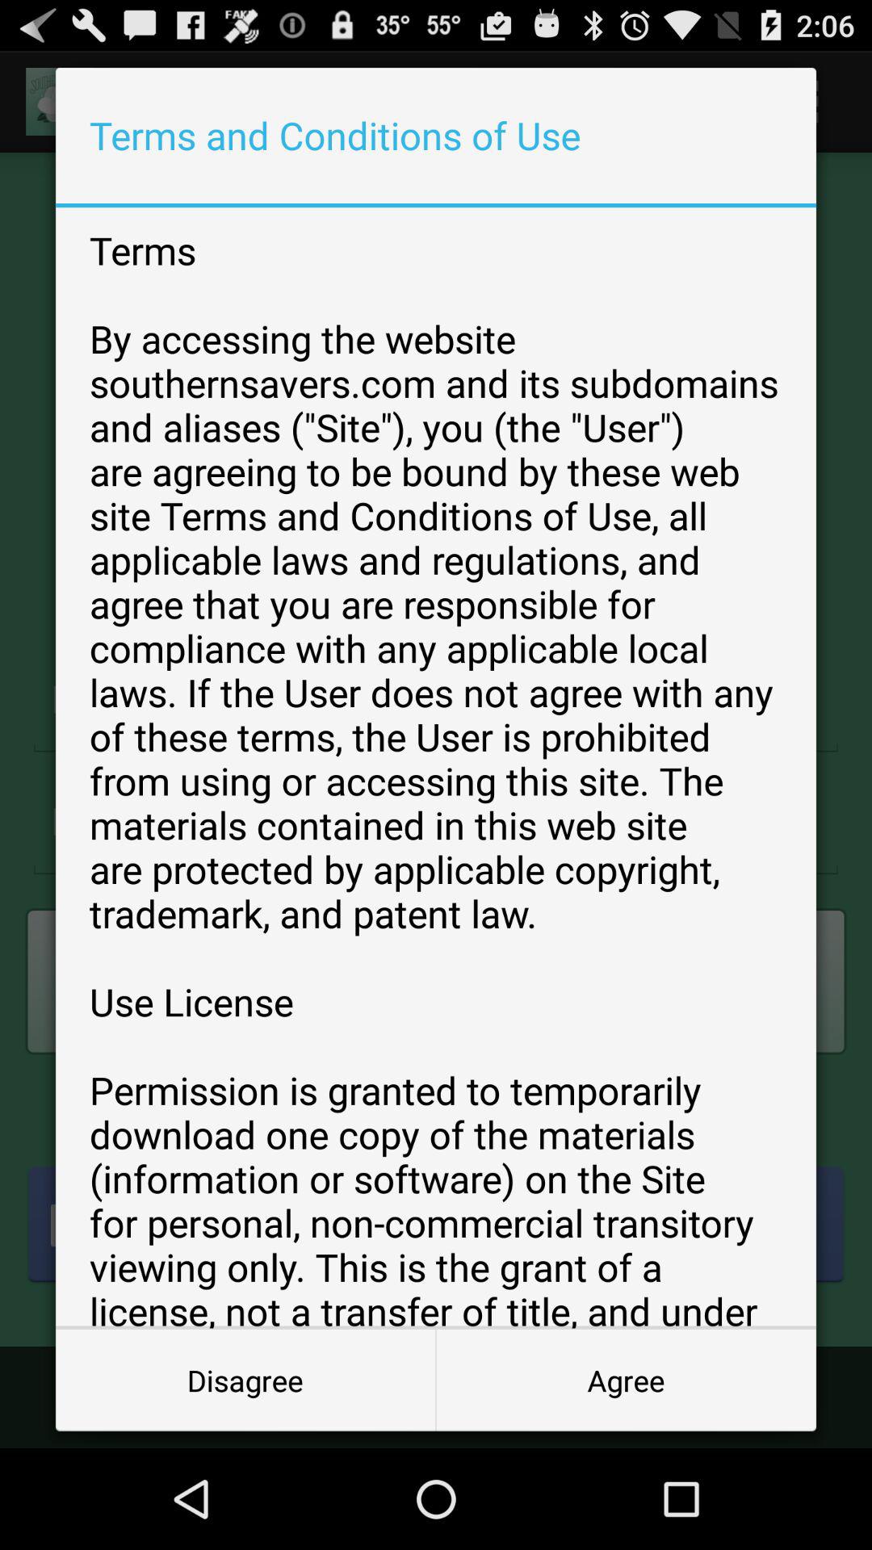 This screenshot has height=1550, width=872. I want to click on jump until the agree icon, so click(626, 1380).